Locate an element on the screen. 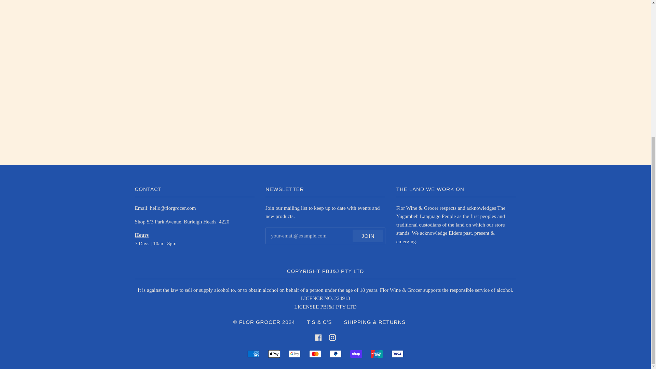 This screenshot has height=369, width=656. Instagram is located at coordinates (332, 337).